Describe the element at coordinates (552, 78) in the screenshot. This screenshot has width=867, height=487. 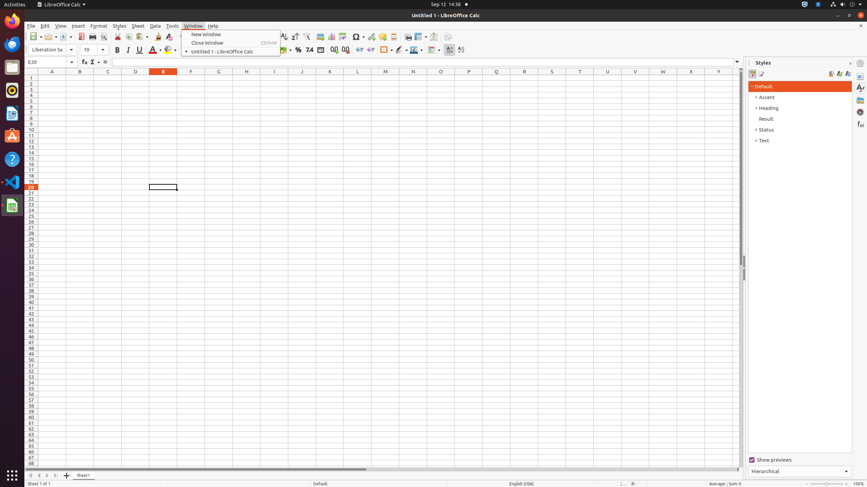
I see `S1` at that location.